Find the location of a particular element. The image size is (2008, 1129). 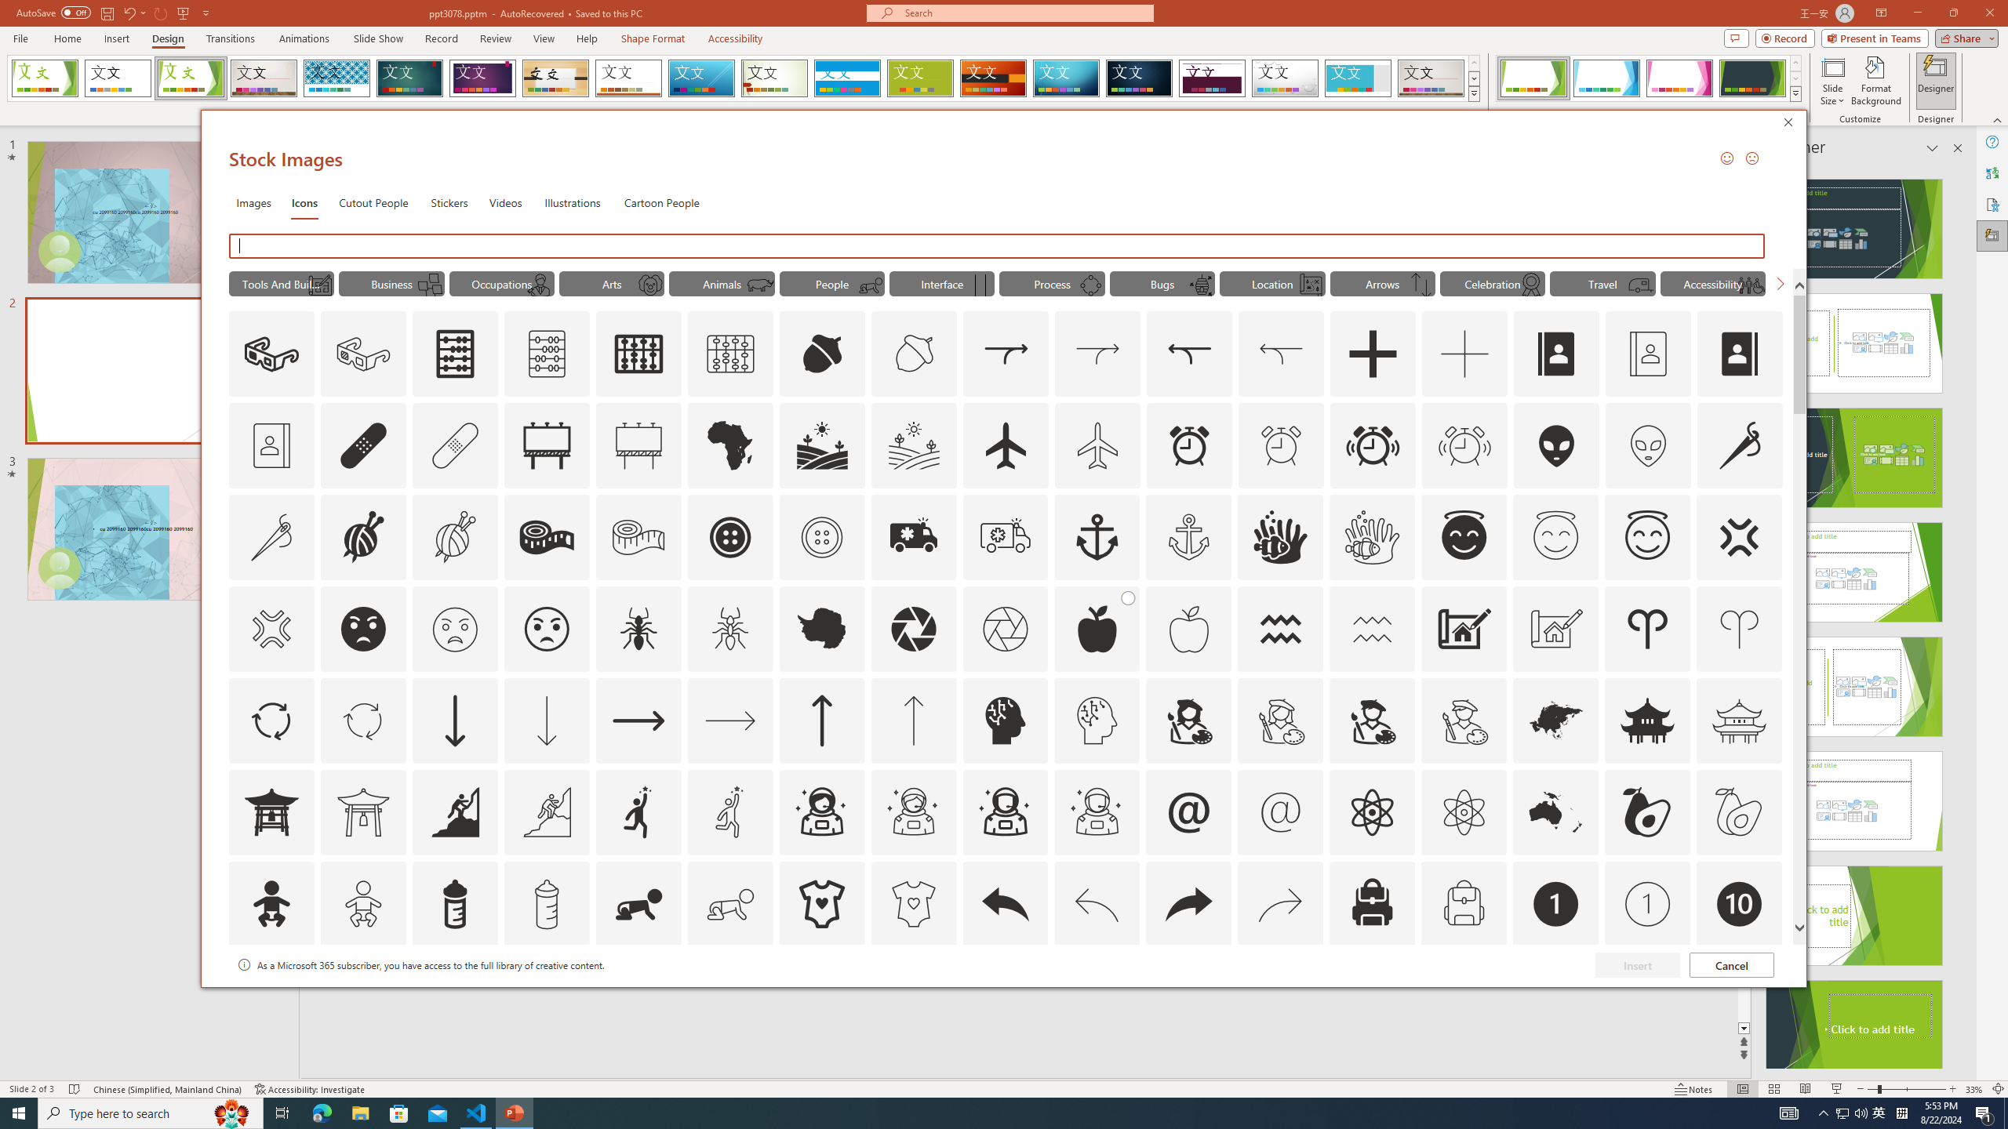

AutomationID: Icons_AsianTemple1_M is located at coordinates (363, 811).